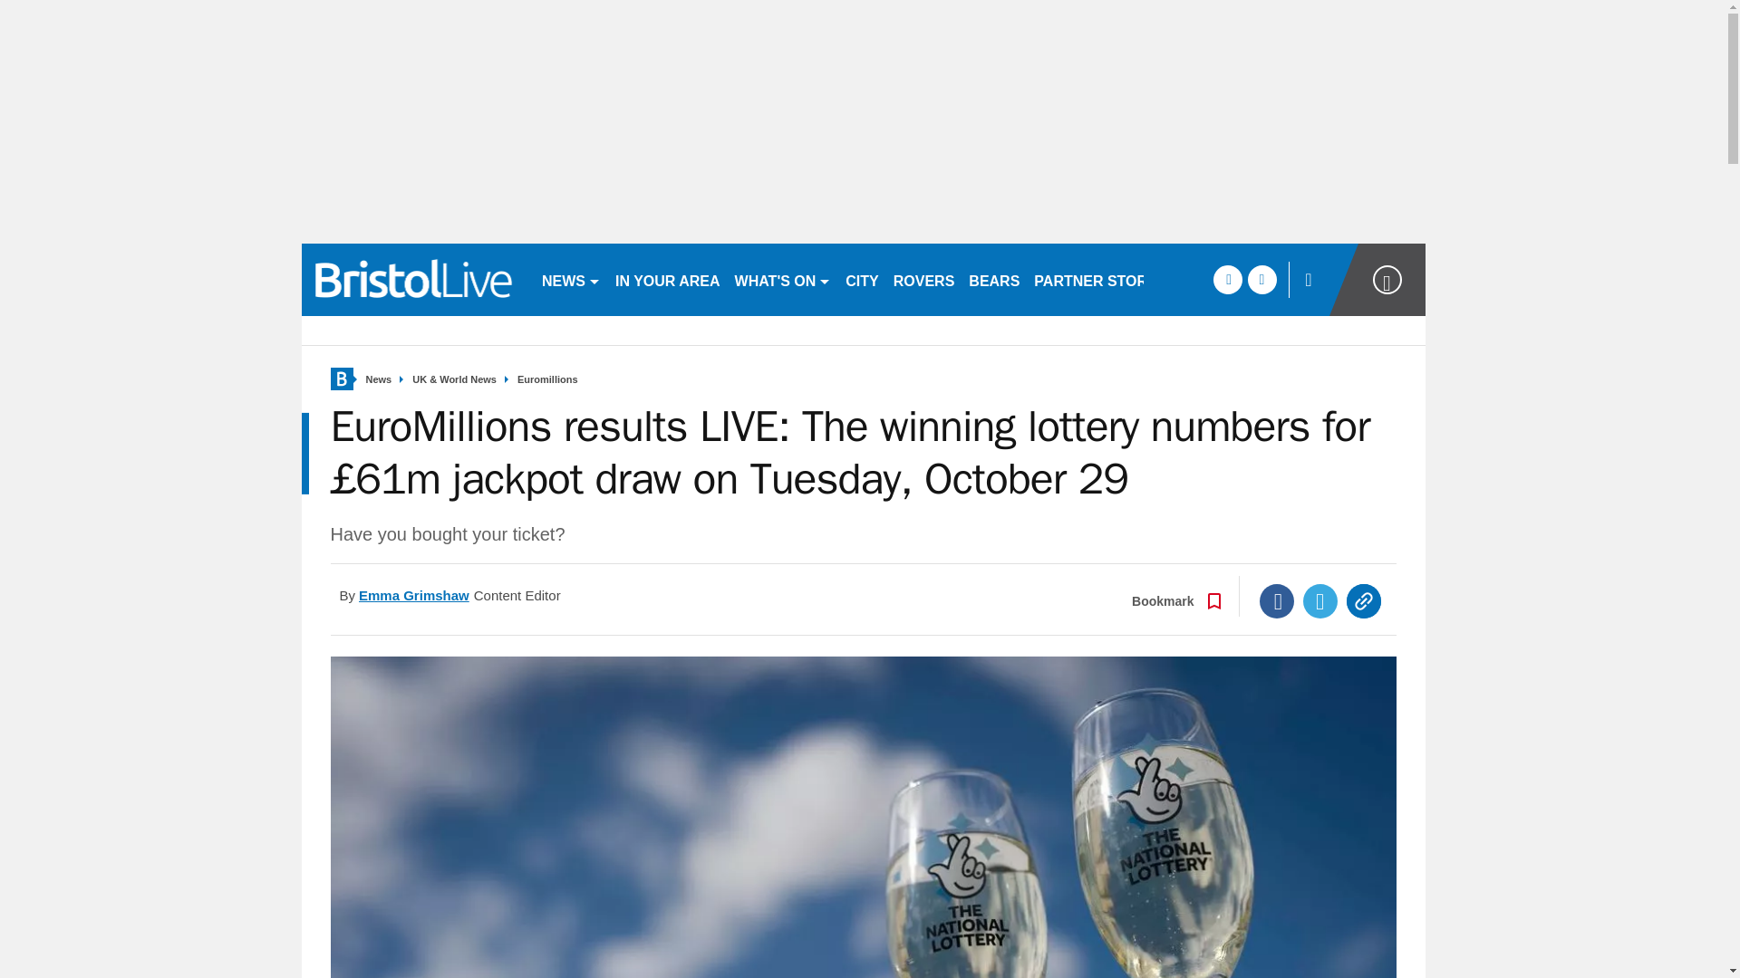 The height and width of the screenshot is (978, 1740). I want to click on NEWS, so click(571, 279).